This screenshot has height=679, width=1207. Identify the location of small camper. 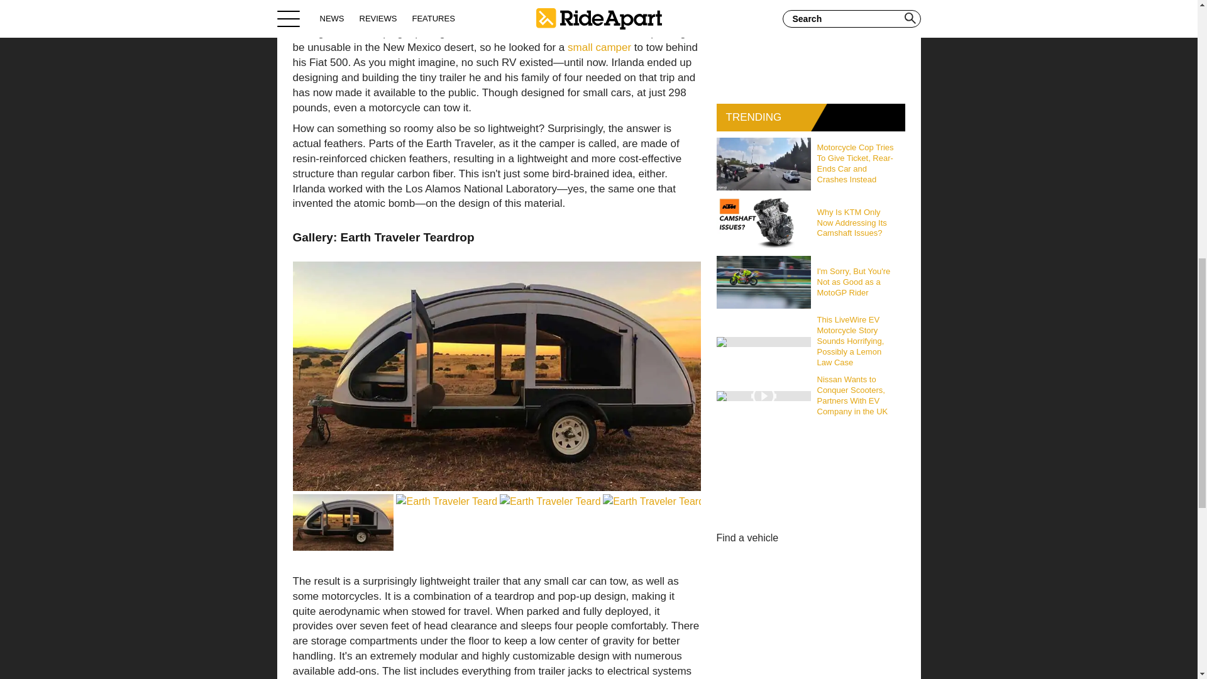
(599, 47).